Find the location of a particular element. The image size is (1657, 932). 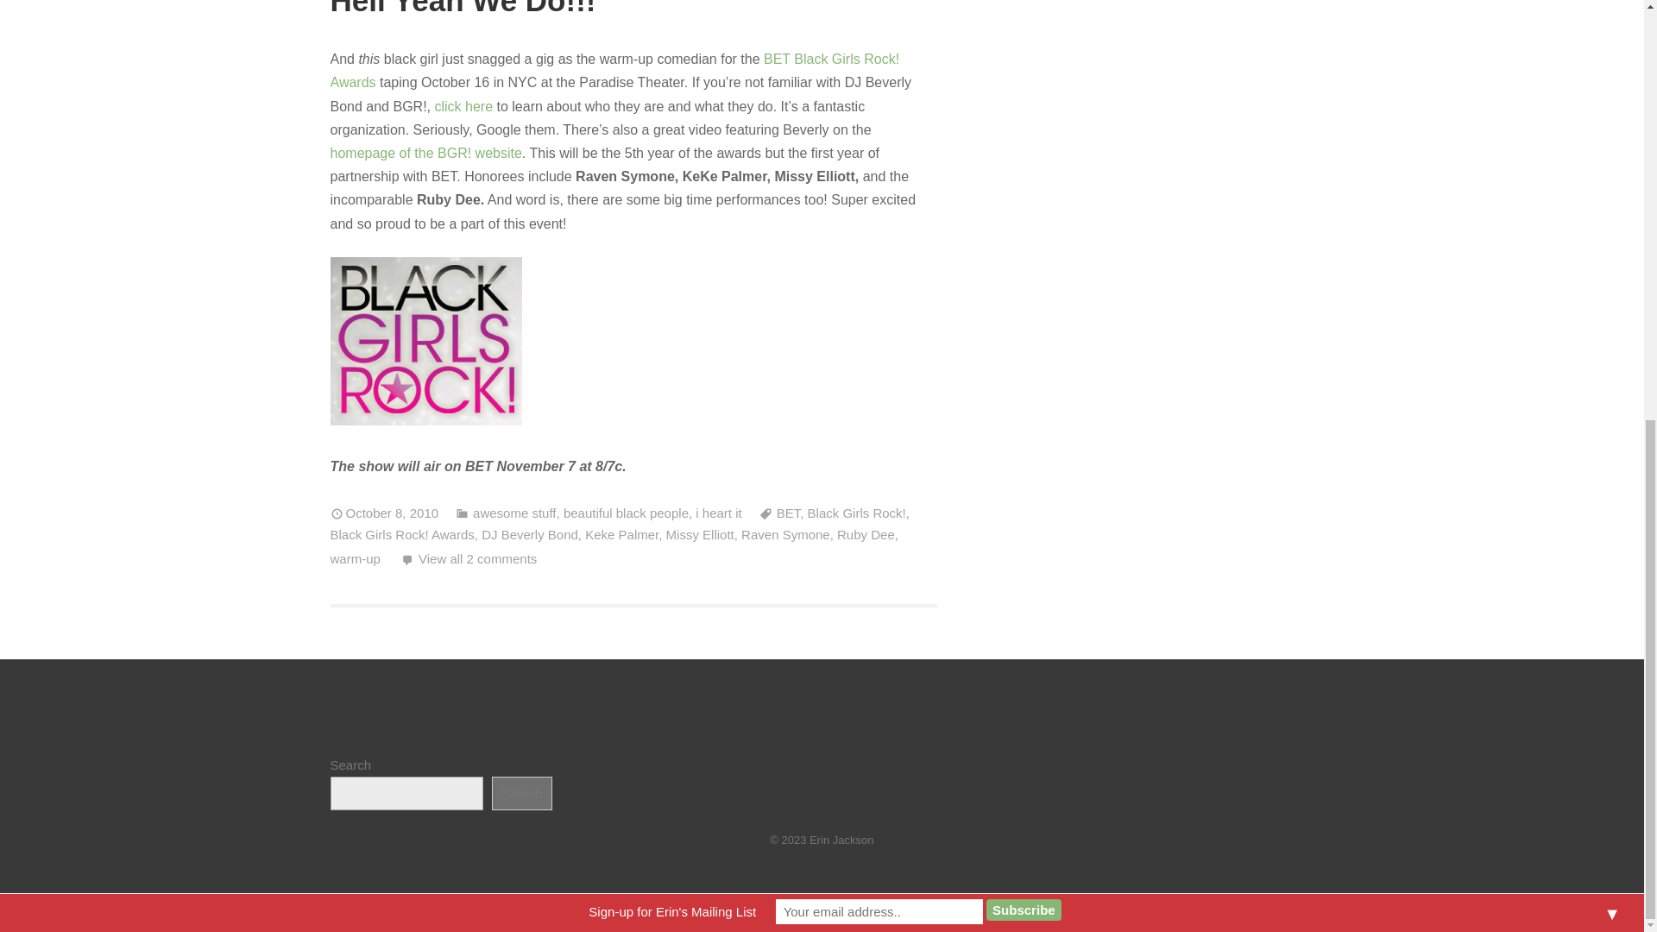

DJ Beverly Bond is located at coordinates (530, 534).